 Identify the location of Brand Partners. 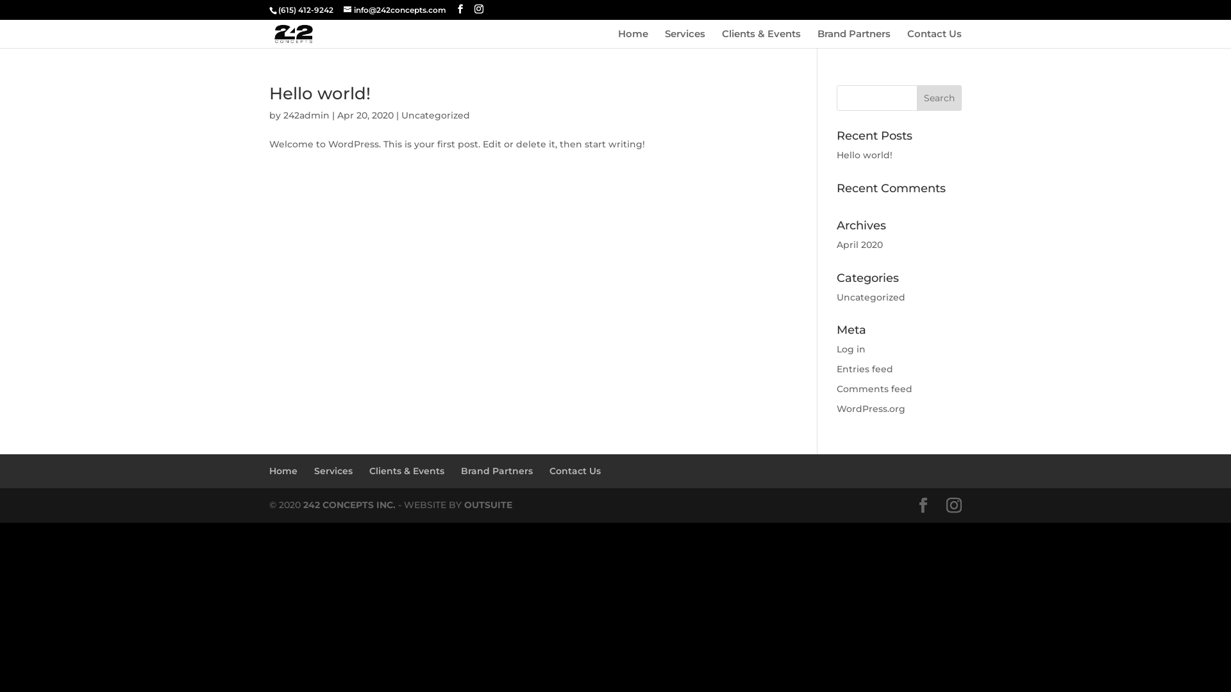
(497, 471).